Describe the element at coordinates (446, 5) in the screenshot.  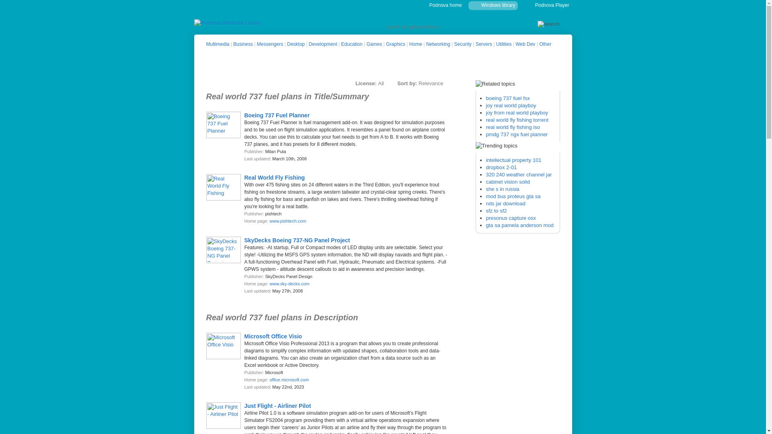
I see `Podnova home` at that location.